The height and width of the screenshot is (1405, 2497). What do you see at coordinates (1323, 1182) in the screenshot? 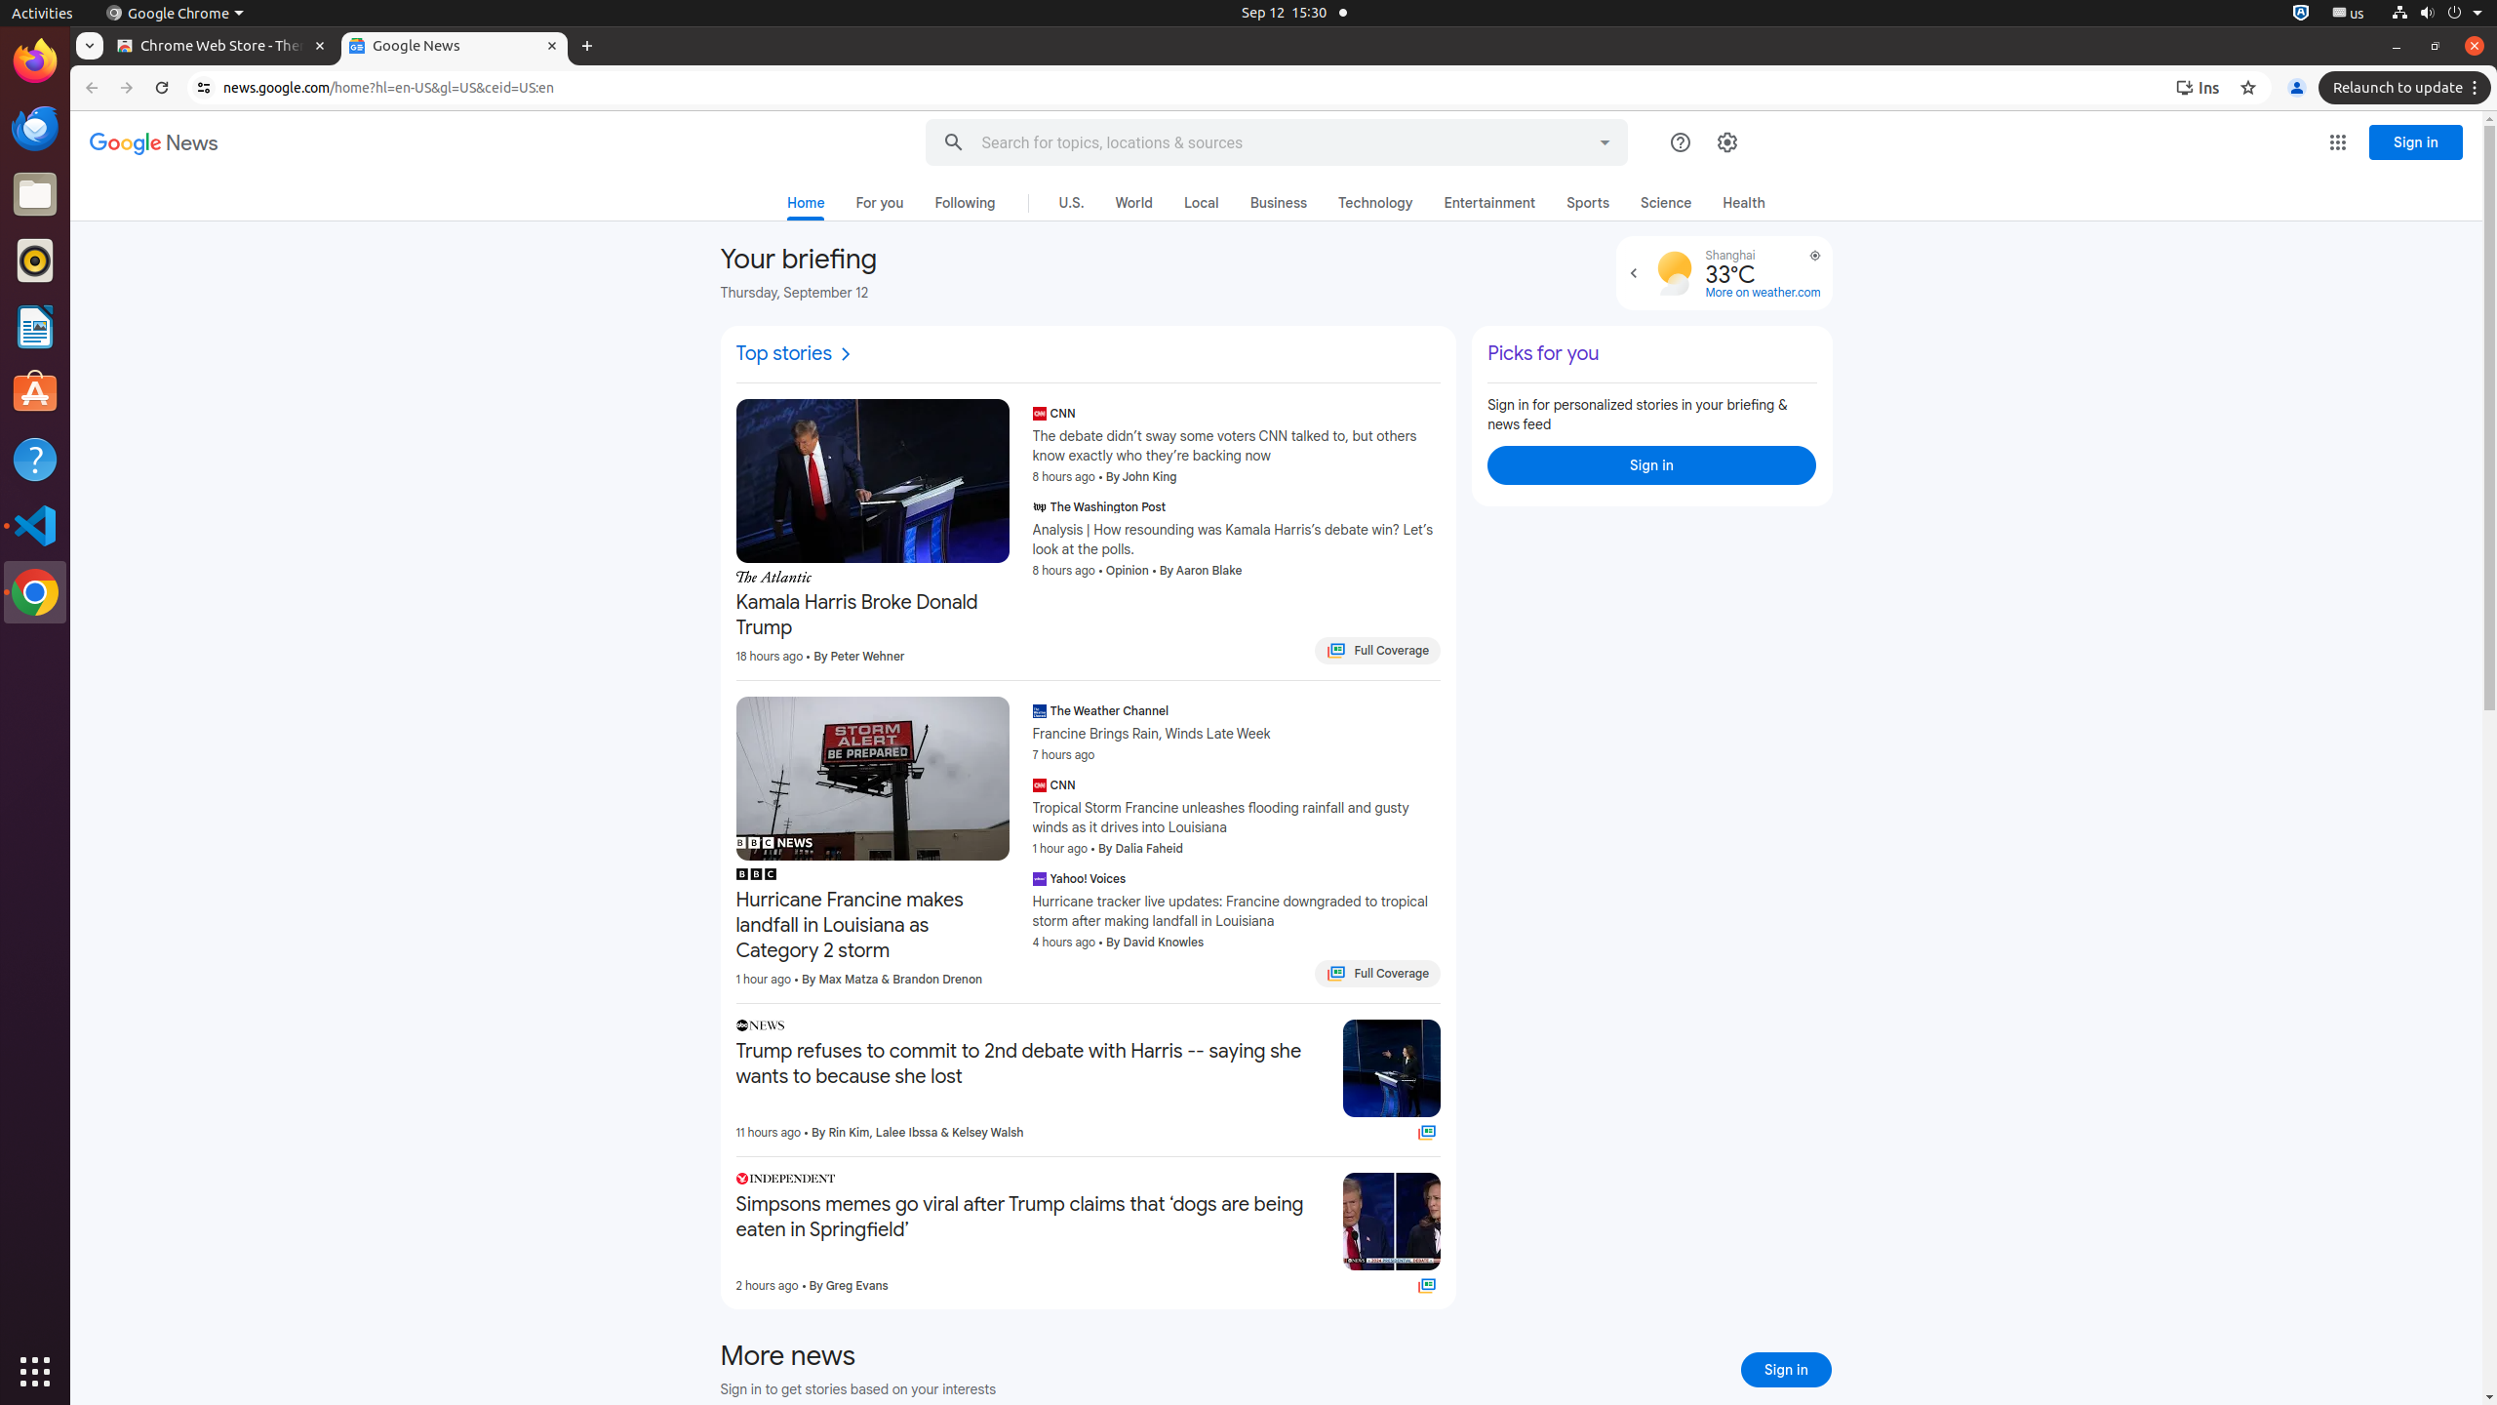
I see `More - Simpsons memes go viral after Trump claims that ‘dogs are being eaten in Springfield’` at bounding box center [1323, 1182].